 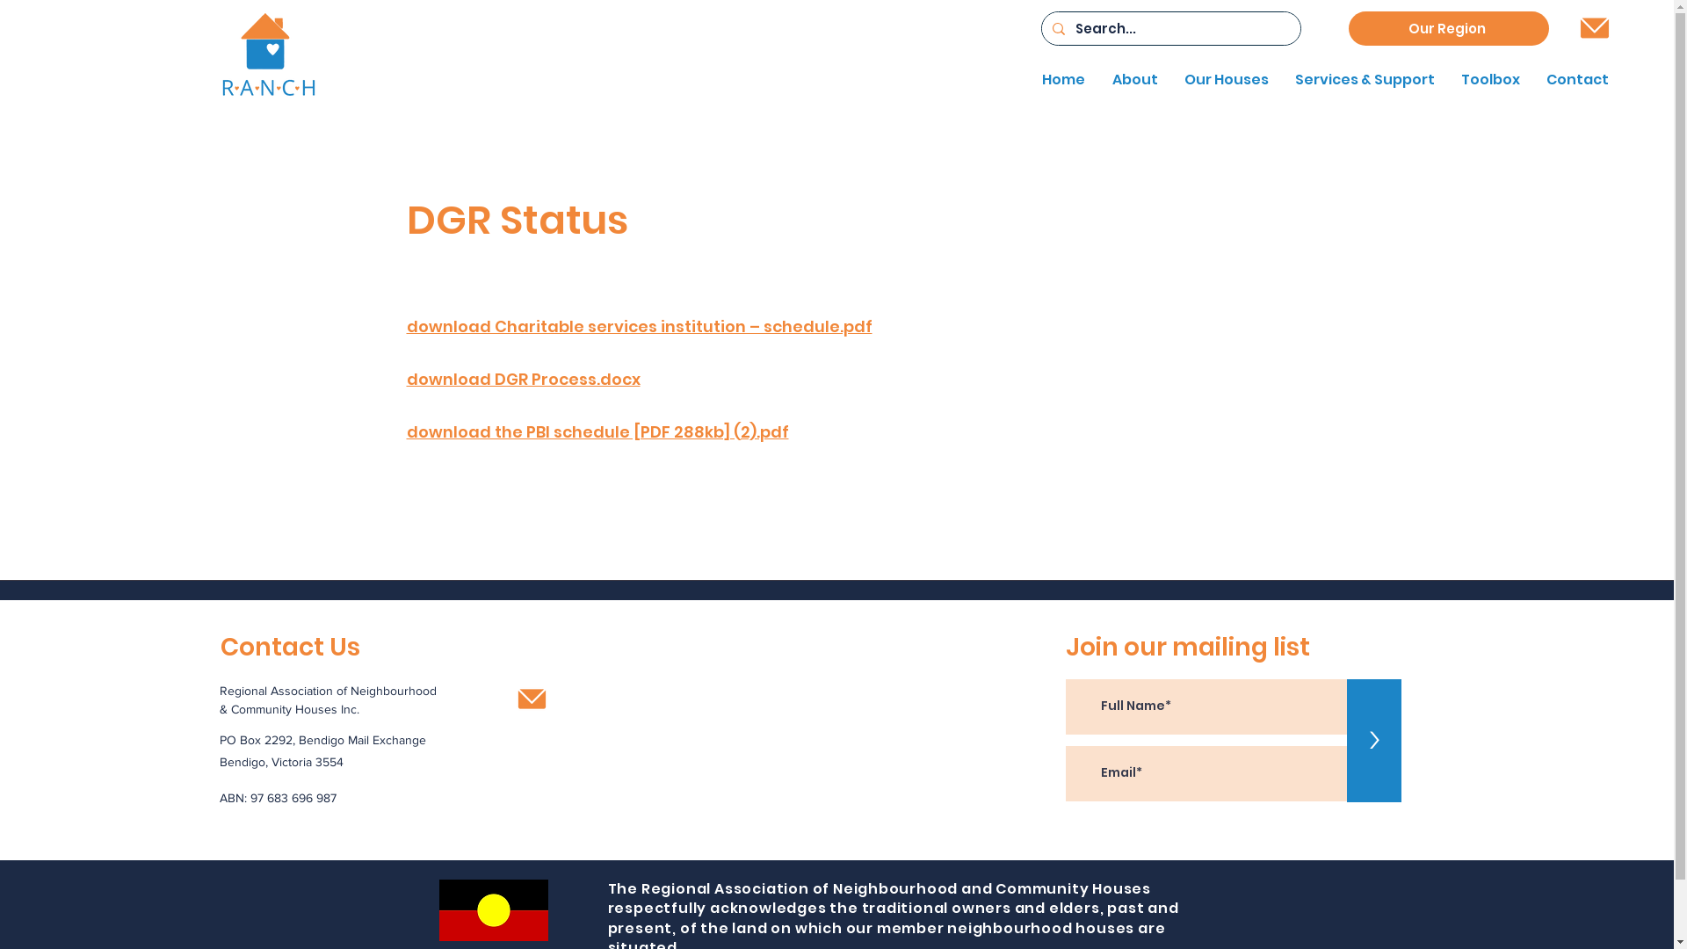 What do you see at coordinates (1059, 80) in the screenshot?
I see `Home` at bounding box center [1059, 80].